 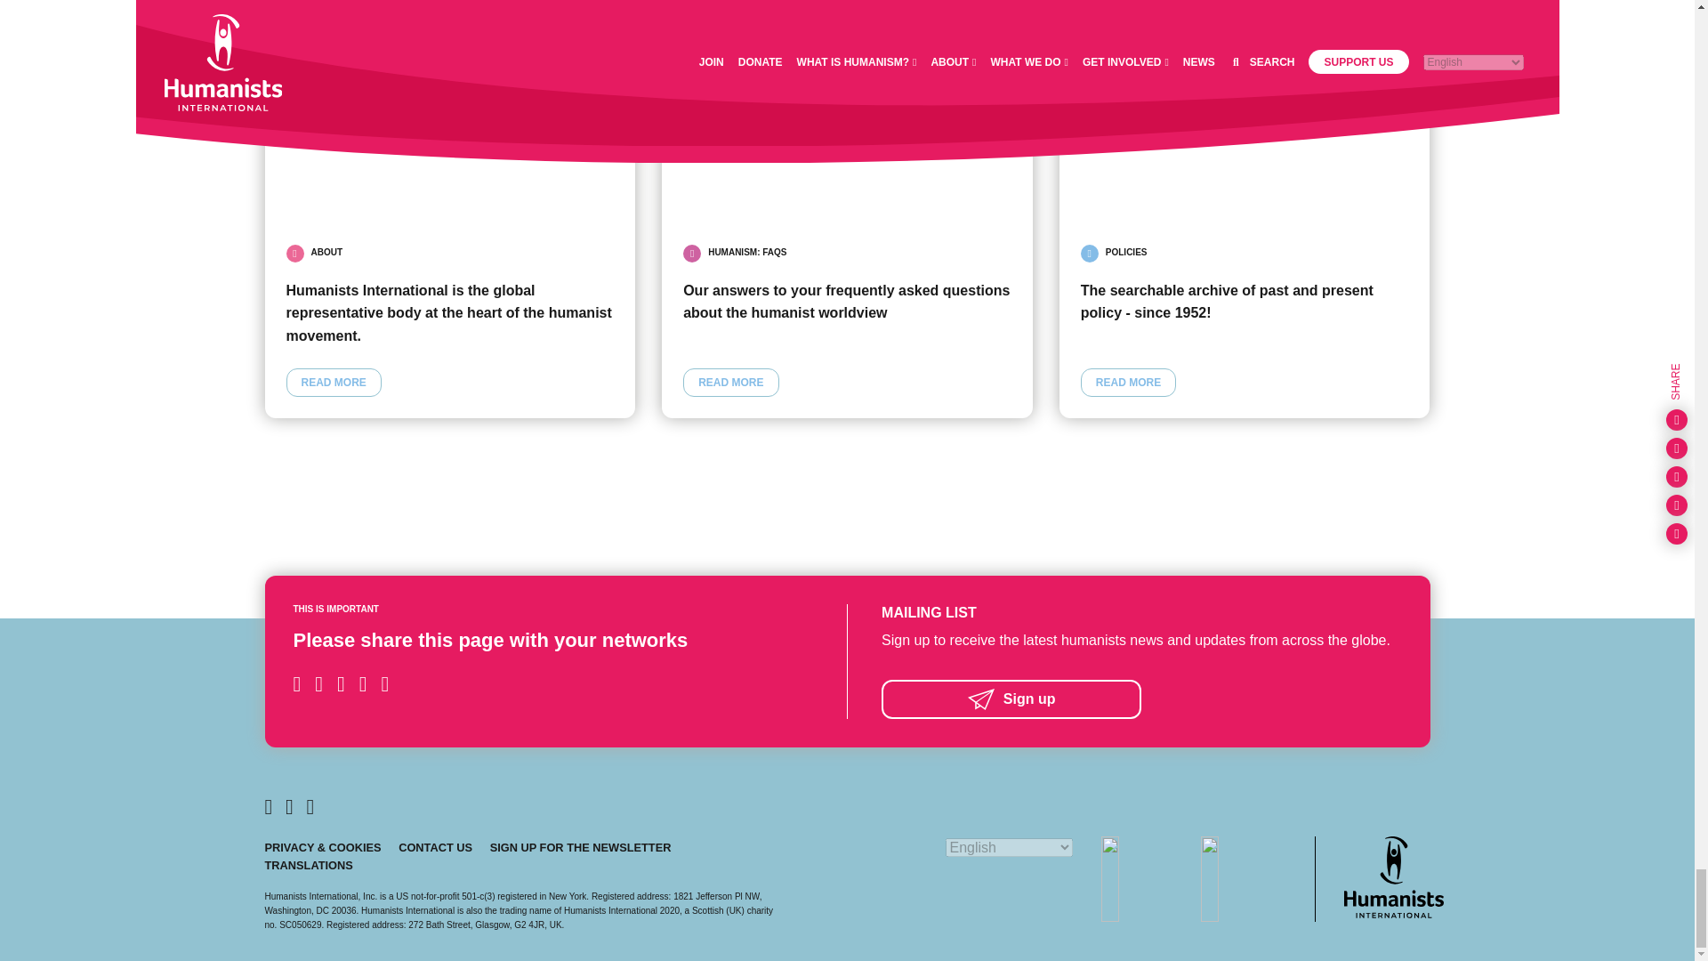 What do you see at coordinates (731, 383) in the screenshot?
I see ` Humanism: FAQs` at bounding box center [731, 383].